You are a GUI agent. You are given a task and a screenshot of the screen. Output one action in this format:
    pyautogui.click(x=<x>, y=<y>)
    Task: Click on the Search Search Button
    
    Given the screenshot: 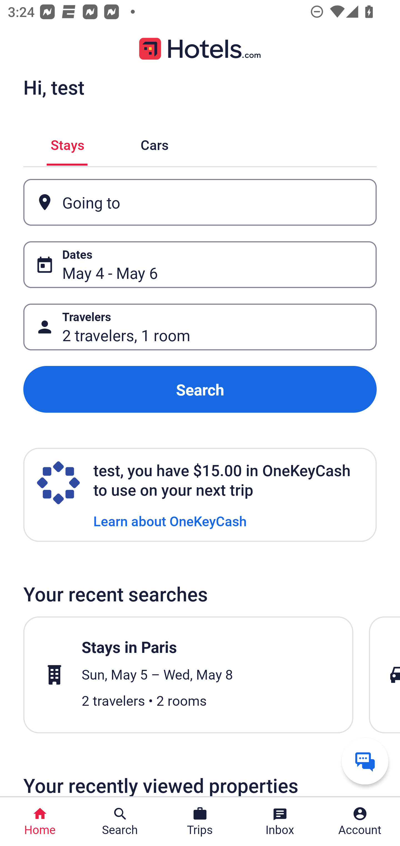 What is the action you would take?
    pyautogui.click(x=120, y=822)
    